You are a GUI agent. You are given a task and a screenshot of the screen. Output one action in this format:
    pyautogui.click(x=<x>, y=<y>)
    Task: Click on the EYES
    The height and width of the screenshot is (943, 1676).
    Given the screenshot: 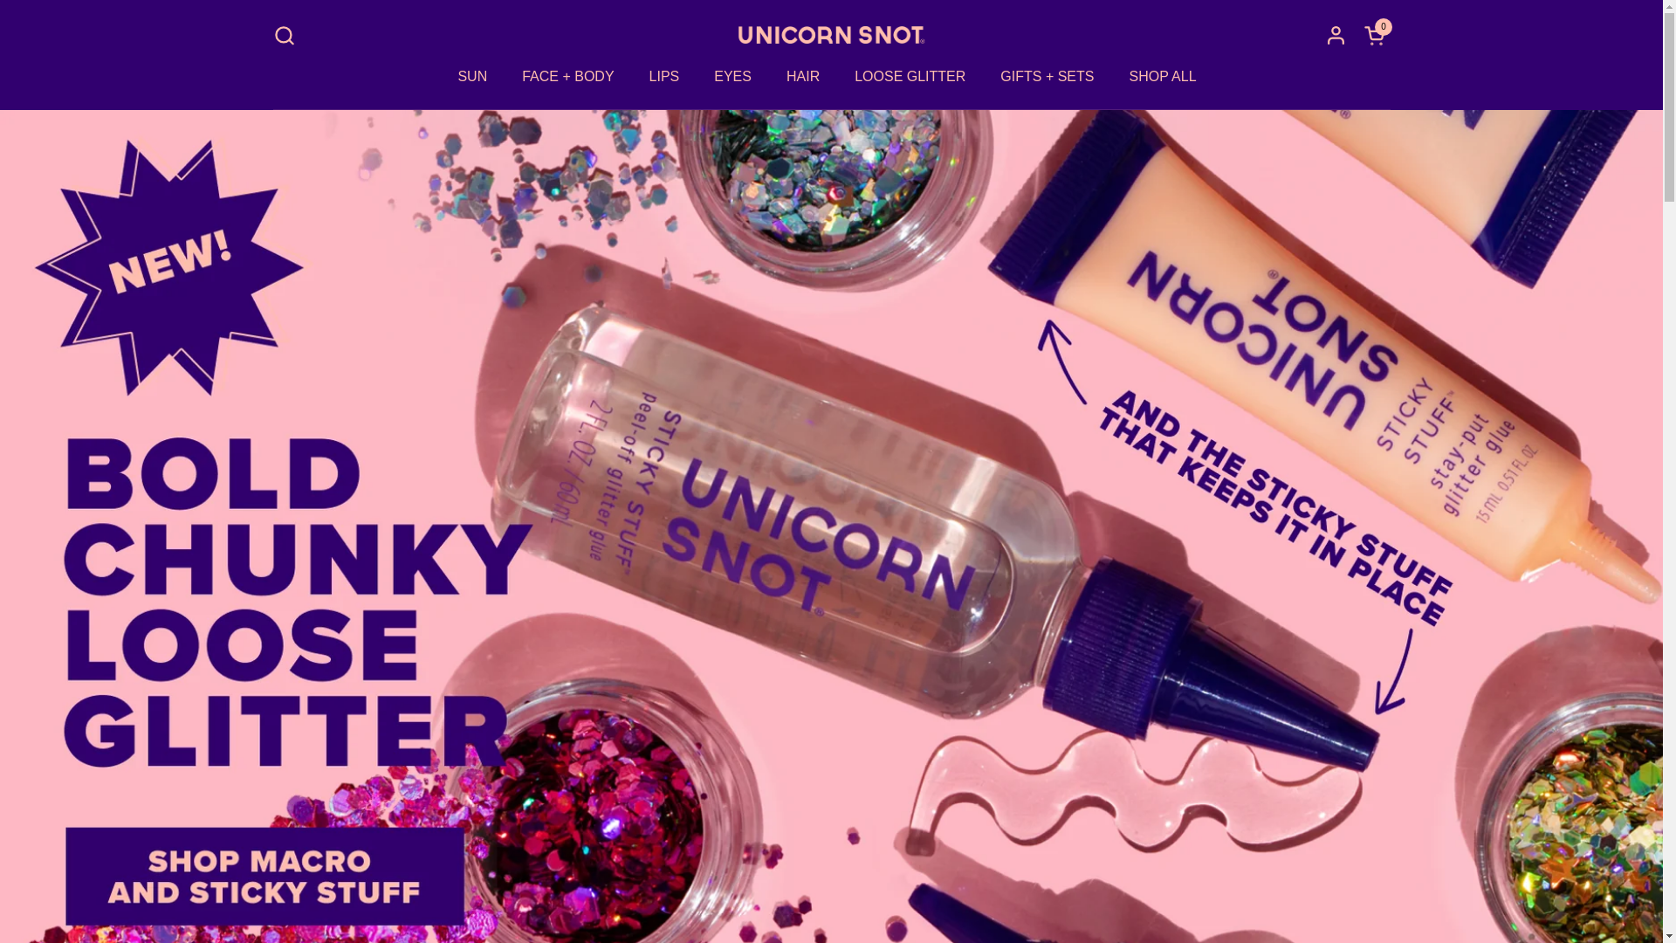 What is the action you would take?
    pyautogui.click(x=733, y=77)
    